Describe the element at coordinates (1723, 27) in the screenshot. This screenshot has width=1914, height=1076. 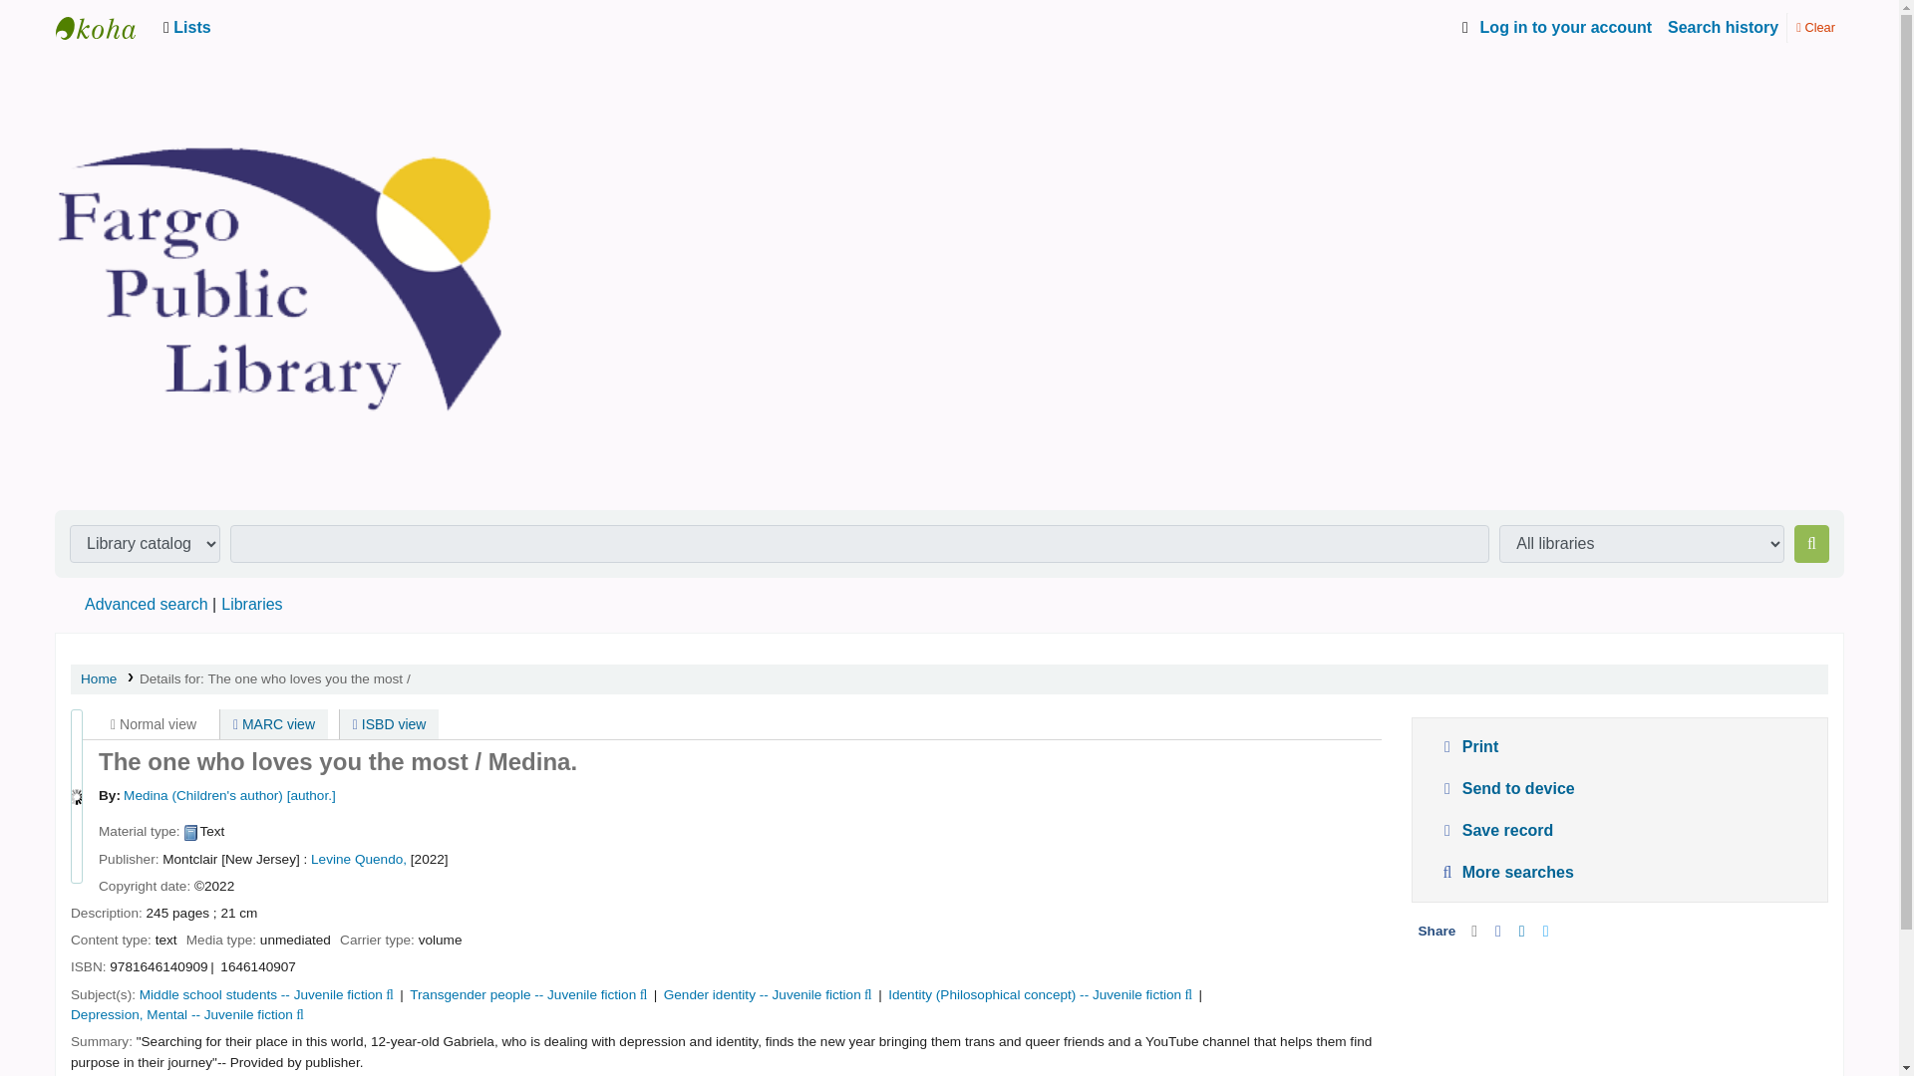
I see `View your search history` at that location.